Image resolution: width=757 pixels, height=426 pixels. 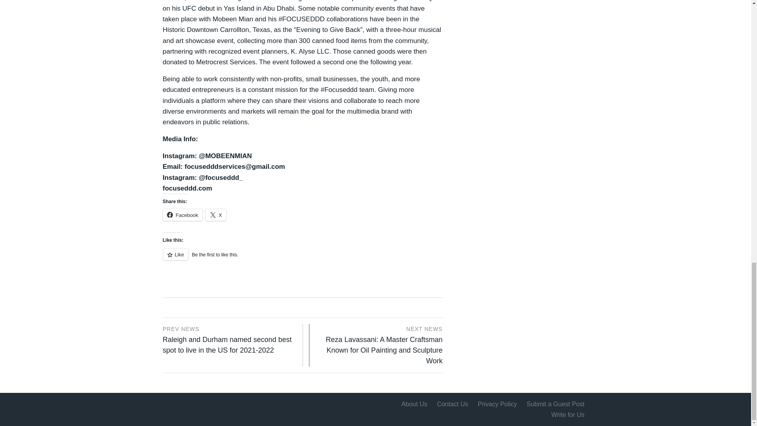 What do you see at coordinates (182, 215) in the screenshot?
I see `Click to share on Facebook` at bounding box center [182, 215].